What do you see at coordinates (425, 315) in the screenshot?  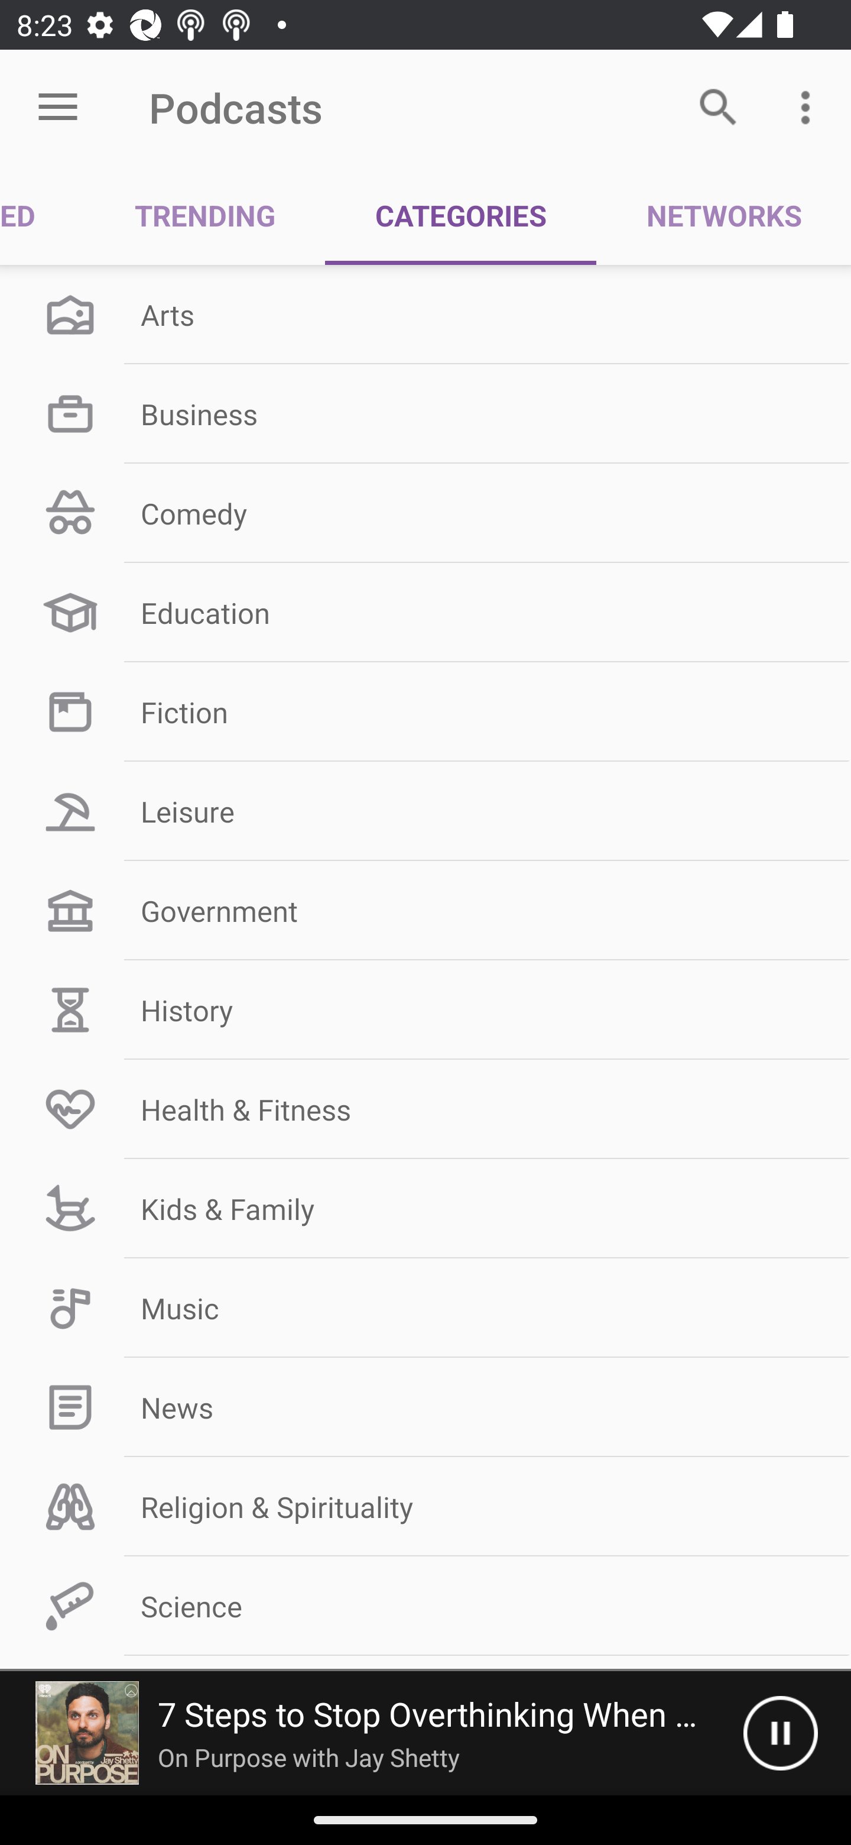 I see `Arts` at bounding box center [425, 315].